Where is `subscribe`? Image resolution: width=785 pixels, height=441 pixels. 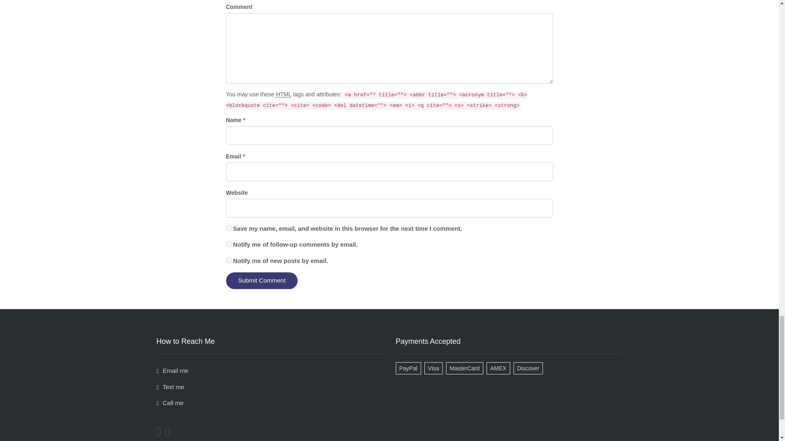
subscribe is located at coordinates (228, 260).